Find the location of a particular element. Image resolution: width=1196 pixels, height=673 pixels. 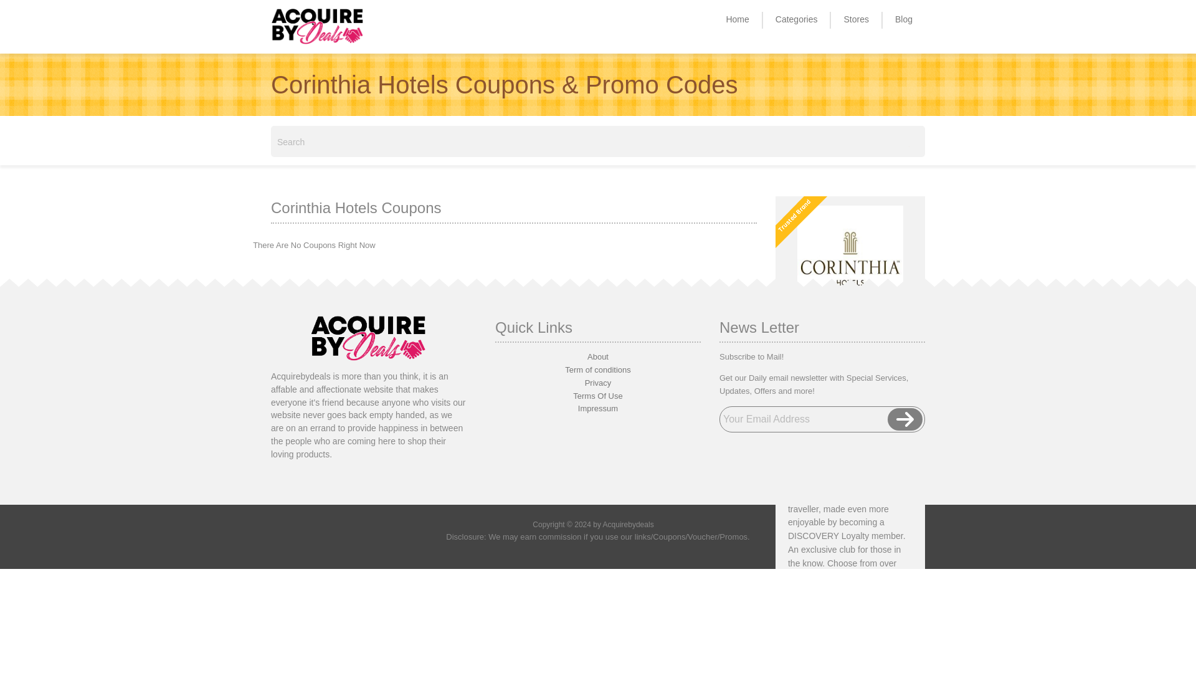

Term of conditions is located at coordinates (598, 370).